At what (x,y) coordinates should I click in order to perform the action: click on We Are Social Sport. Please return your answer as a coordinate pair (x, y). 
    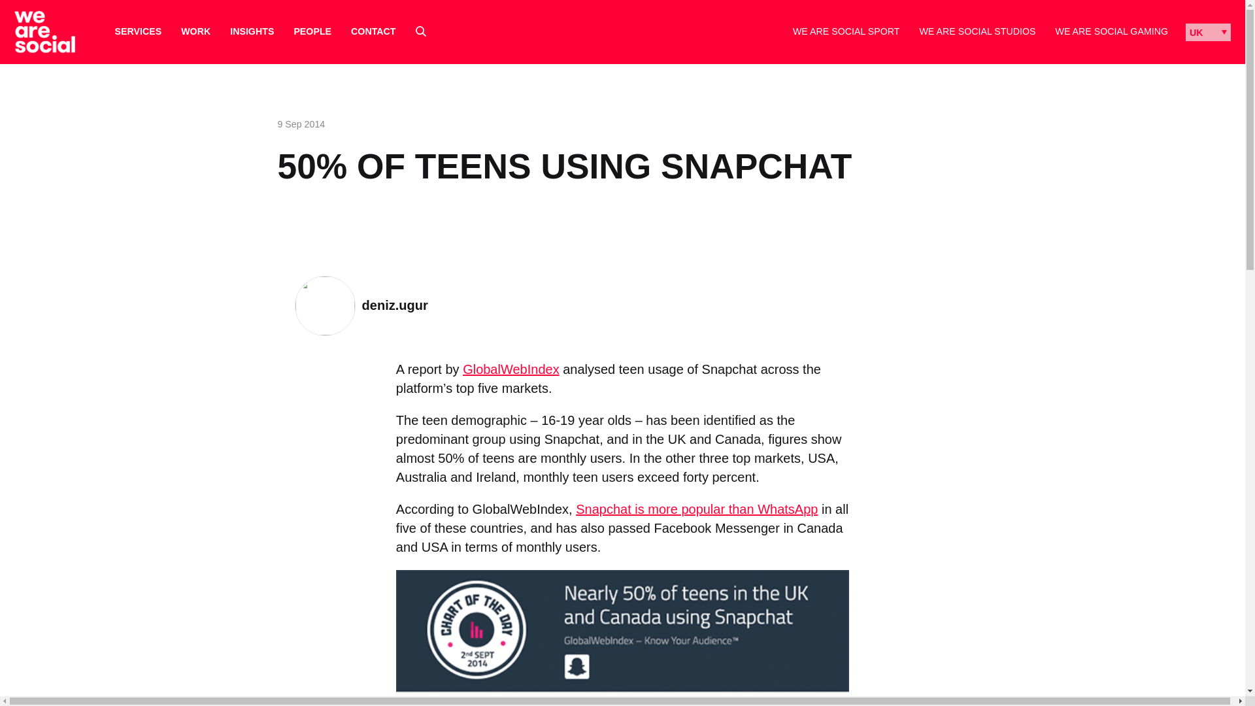
    Looking at the image, I should click on (846, 31).